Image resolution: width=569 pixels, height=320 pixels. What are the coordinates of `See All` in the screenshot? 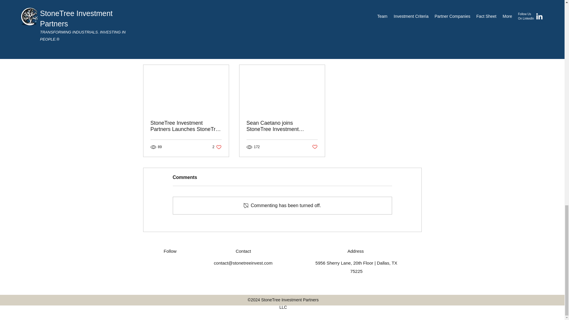 It's located at (217, 147).